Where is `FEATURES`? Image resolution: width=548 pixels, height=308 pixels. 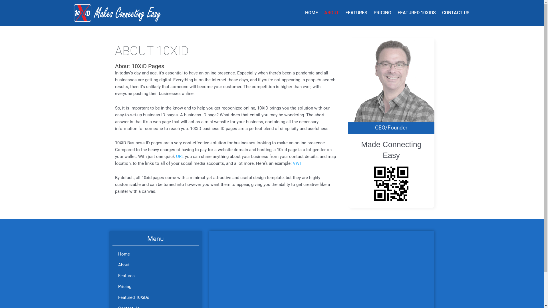 FEATURES is located at coordinates (356, 13).